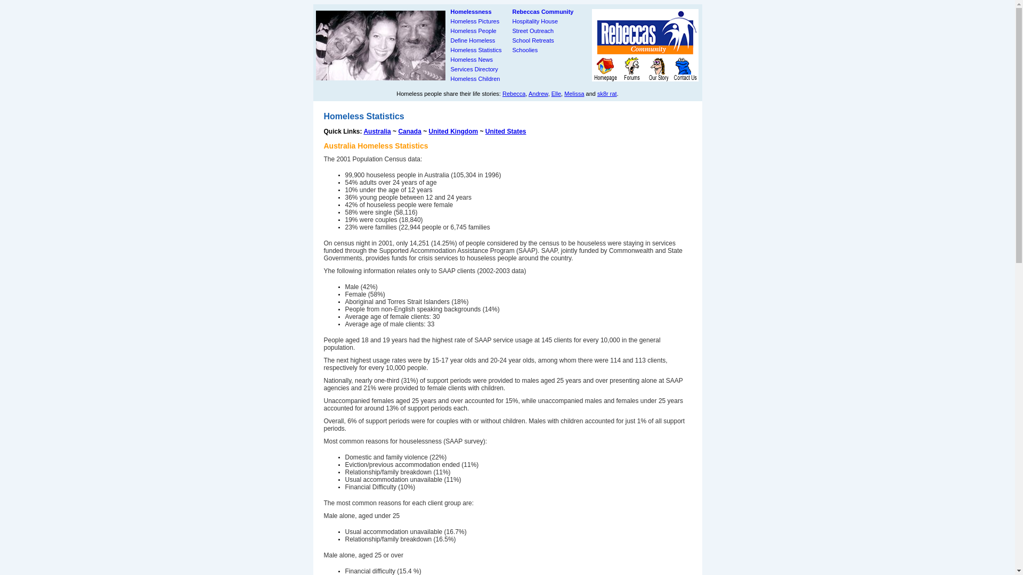  I want to click on Homeless Pictures, so click(475, 21).